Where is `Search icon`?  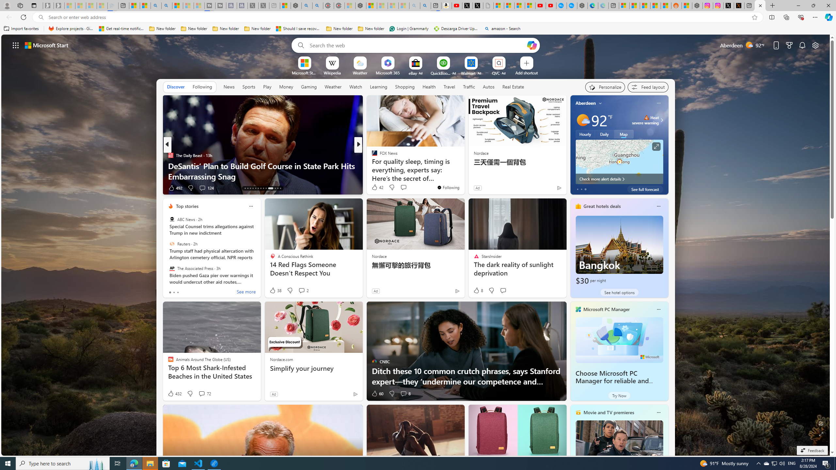 Search icon is located at coordinates (40, 17).